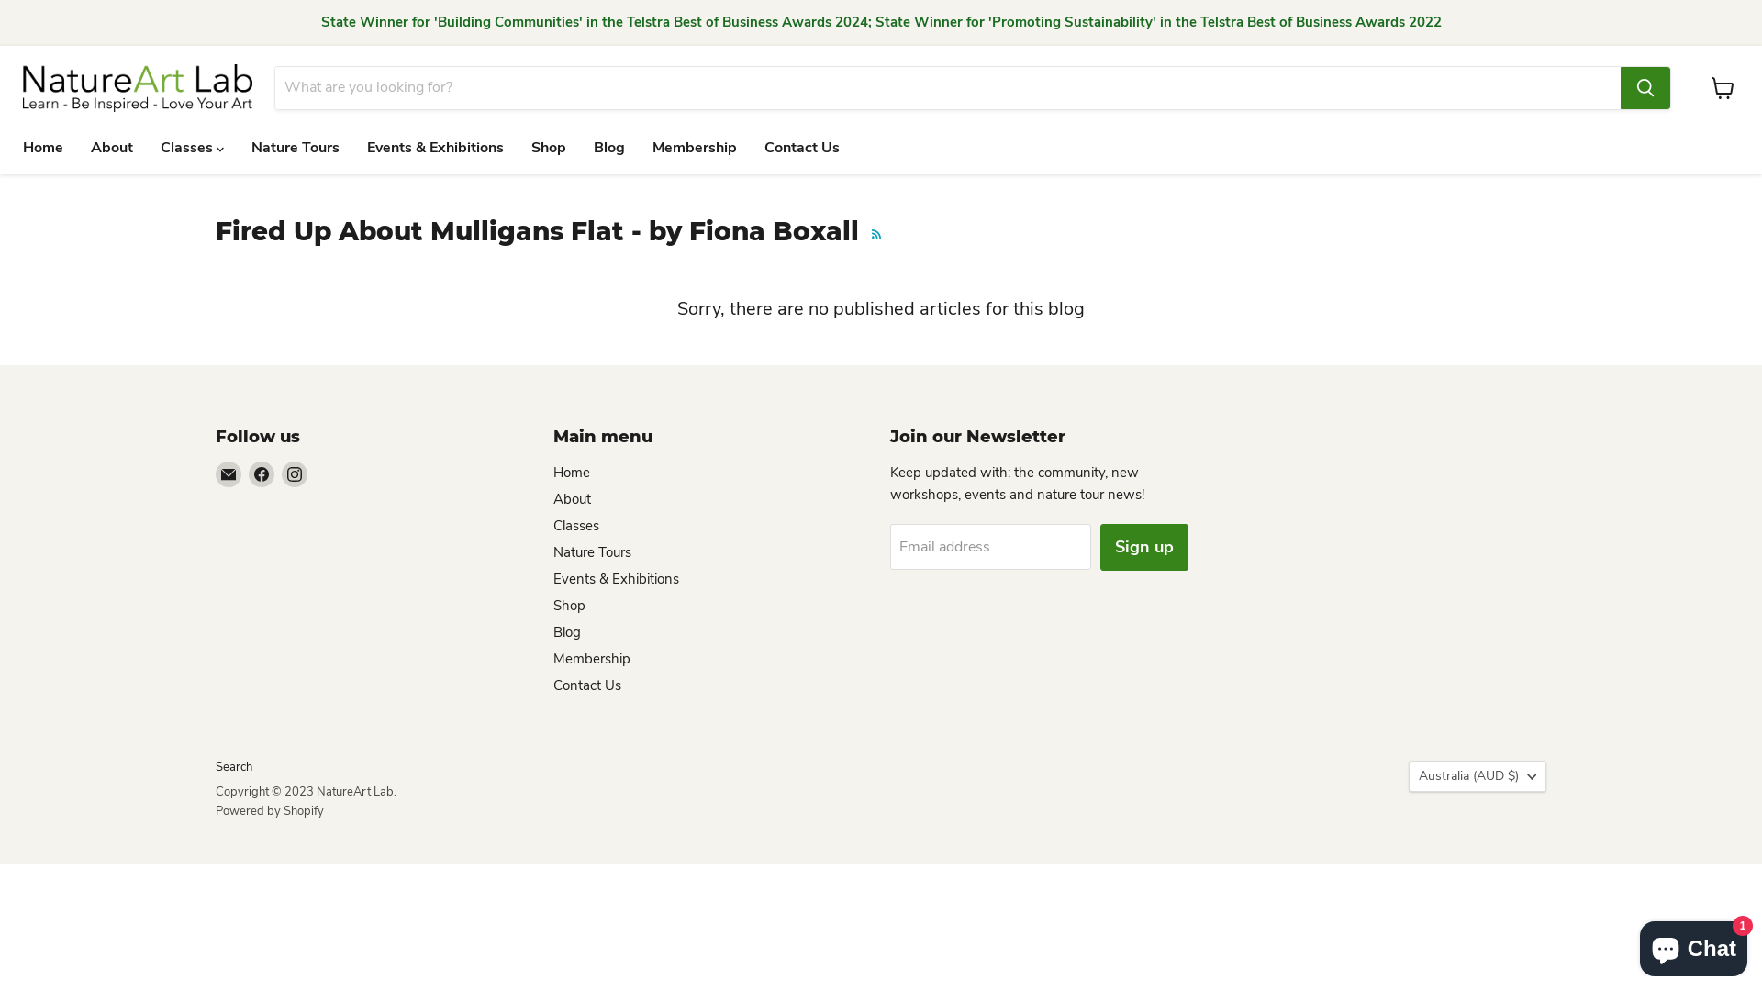 The image size is (1762, 991). What do you see at coordinates (43, 148) in the screenshot?
I see `Home` at bounding box center [43, 148].